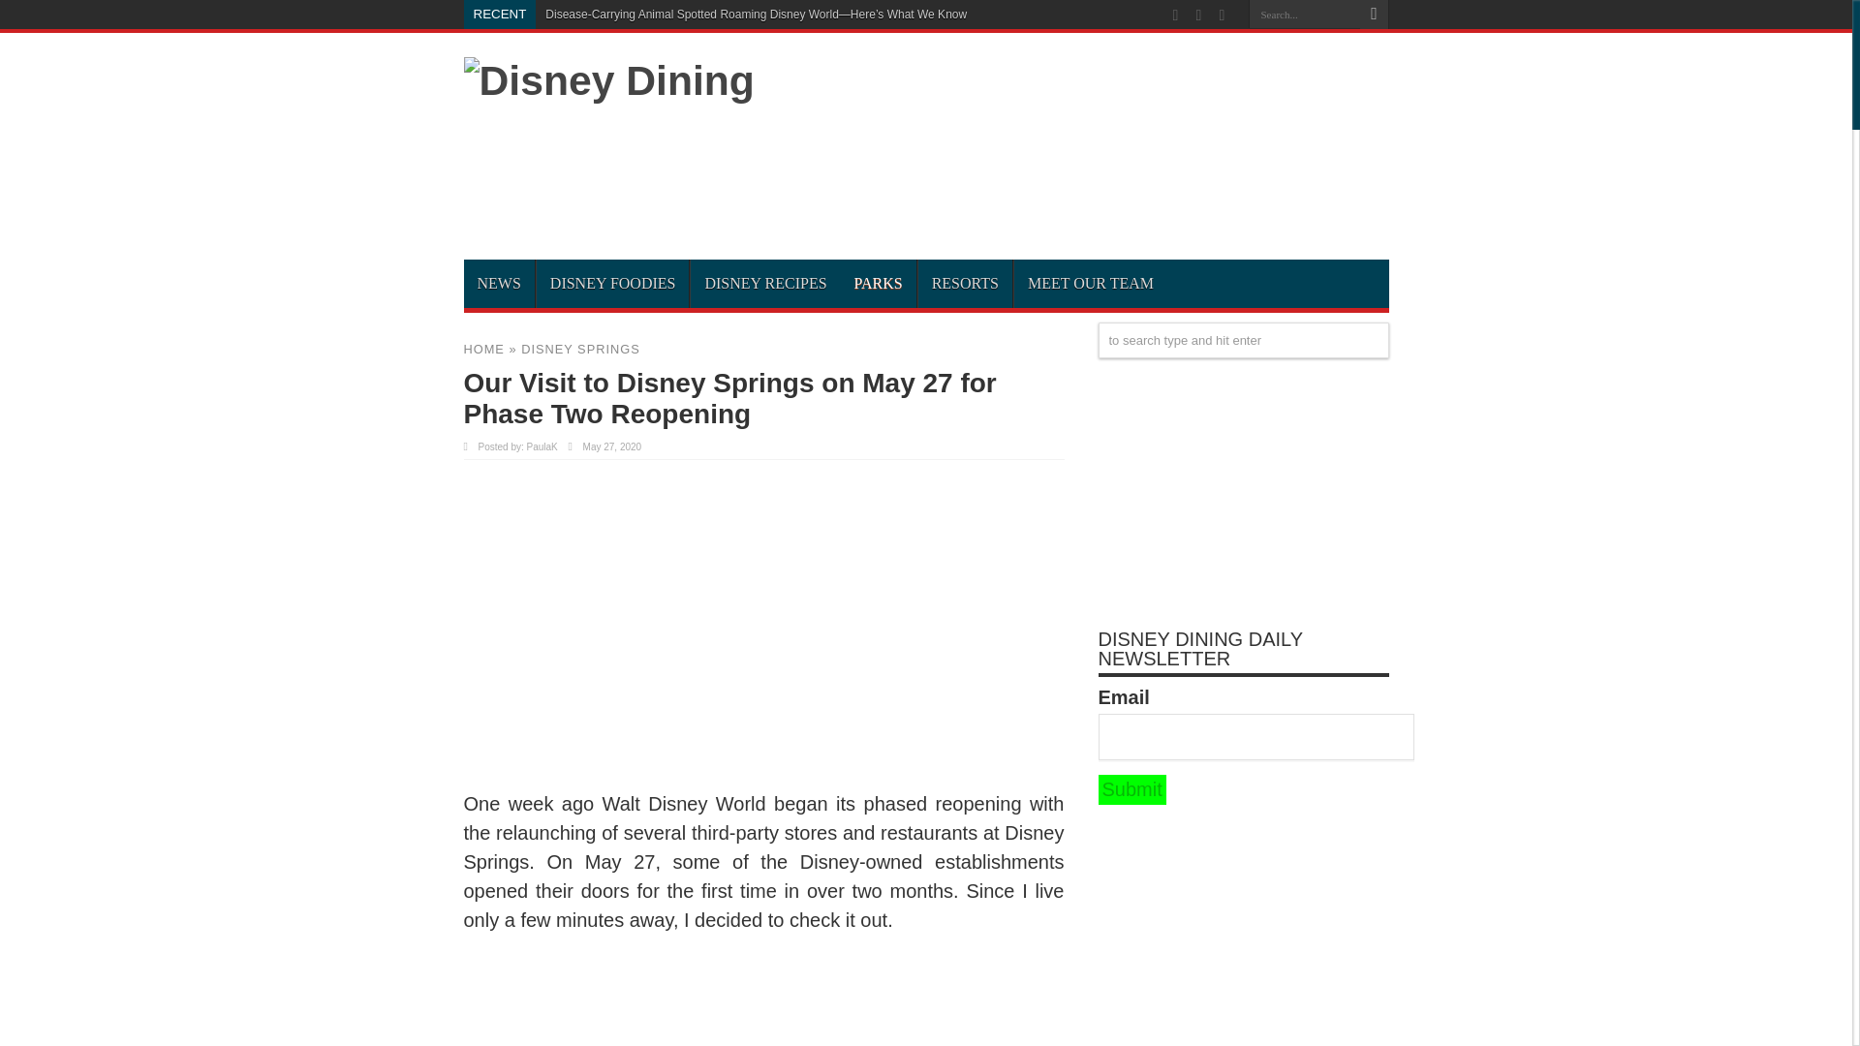  What do you see at coordinates (498, 283) in the screenshot?
I see `NEWS` at bounding box center [498, 283].